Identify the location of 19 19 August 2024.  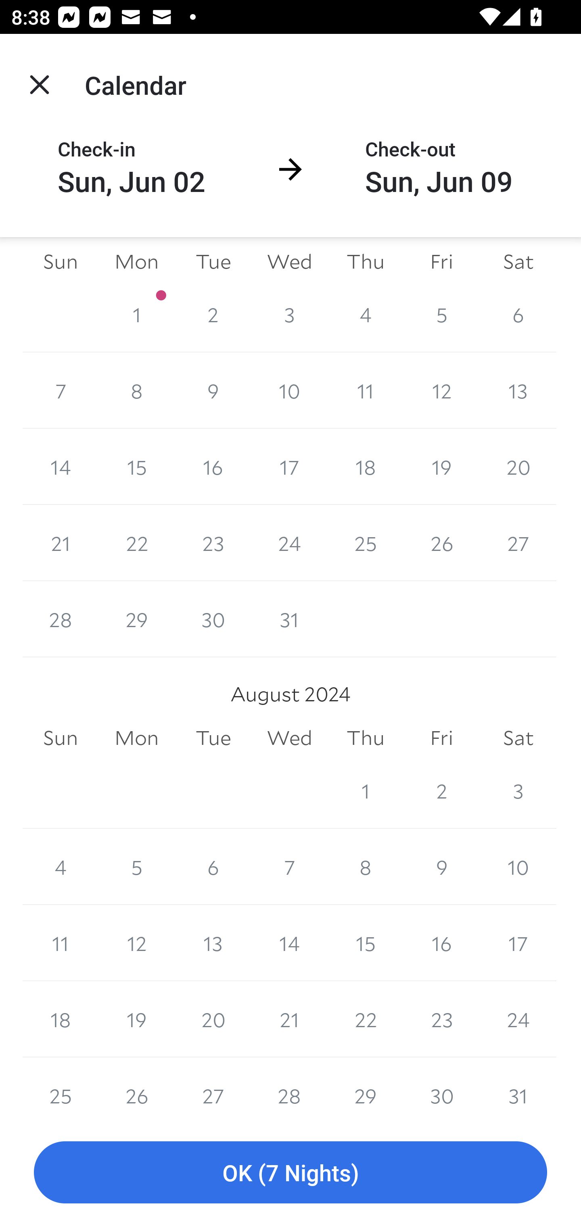
(136, 1019).